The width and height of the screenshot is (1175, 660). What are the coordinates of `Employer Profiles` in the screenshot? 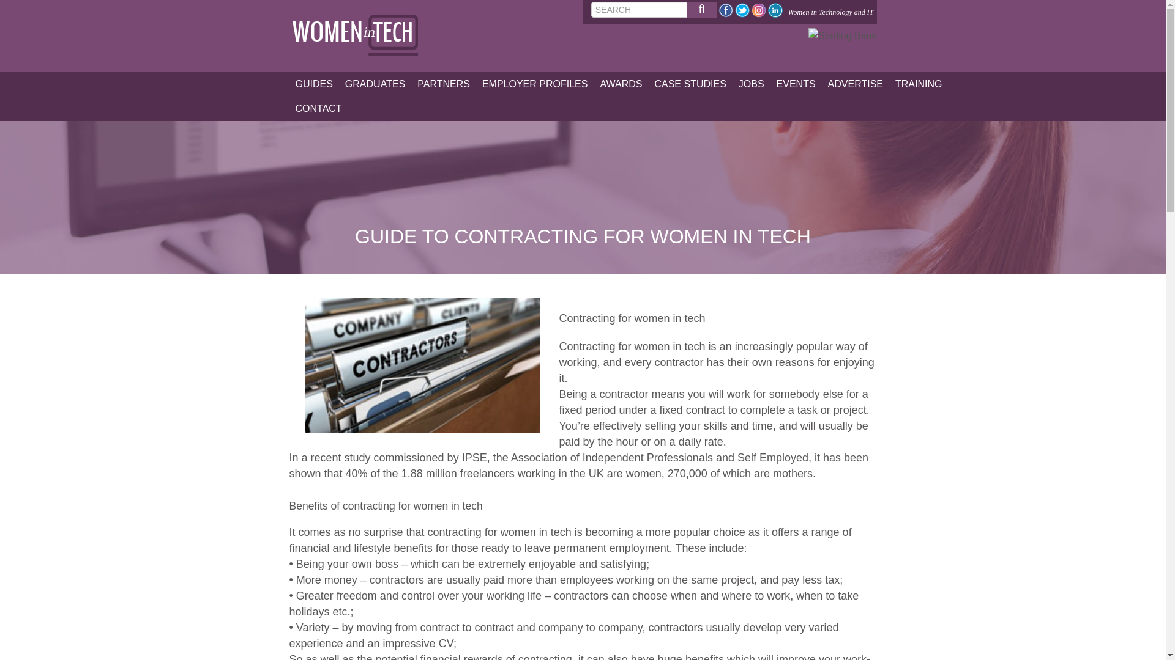 It's located at (535, 84).